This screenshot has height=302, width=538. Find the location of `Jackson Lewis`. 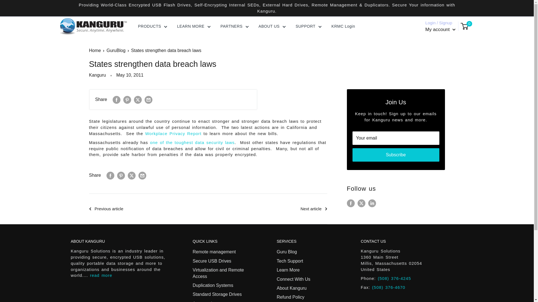

Jackson Lewis is located at coordinates (173, 133).